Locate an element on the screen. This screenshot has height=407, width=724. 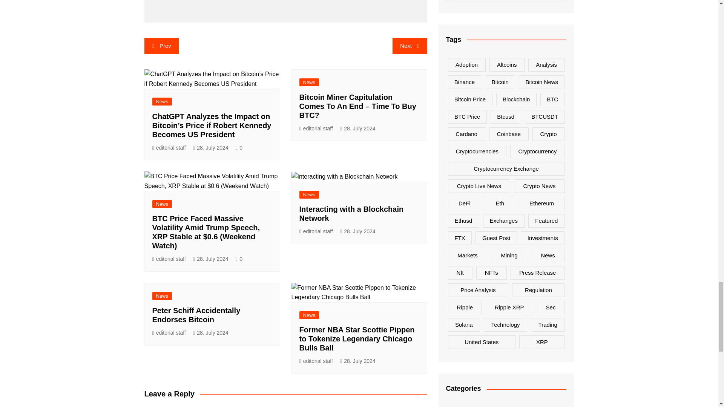
News is located at coordinates (162, 204).